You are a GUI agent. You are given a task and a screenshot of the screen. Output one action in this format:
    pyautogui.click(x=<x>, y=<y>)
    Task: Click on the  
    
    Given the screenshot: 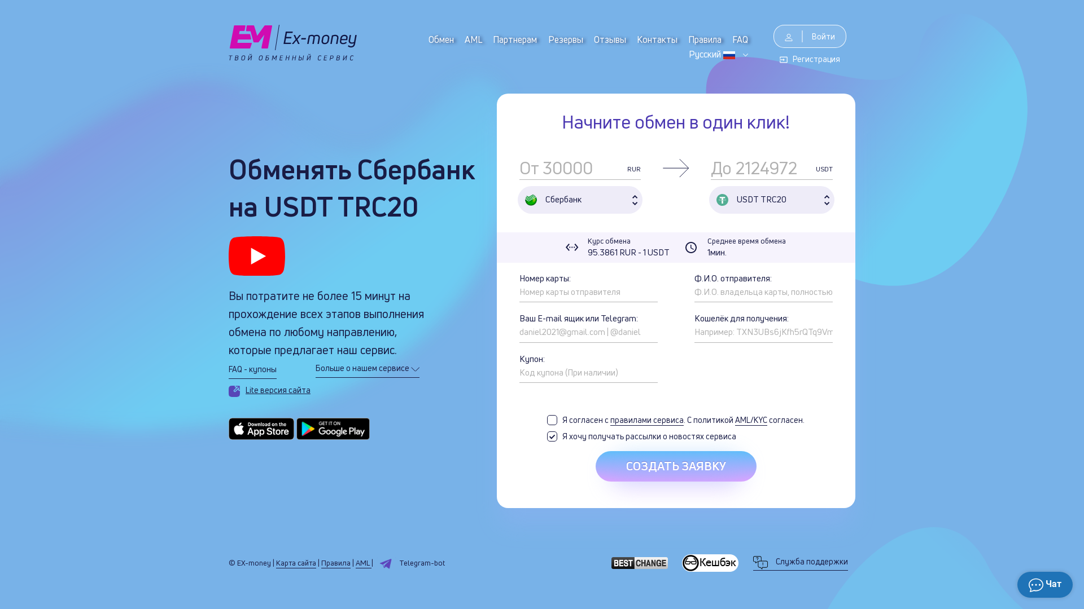 What is the action you would take?
    pyautogui.click(x=417, y=40)
    